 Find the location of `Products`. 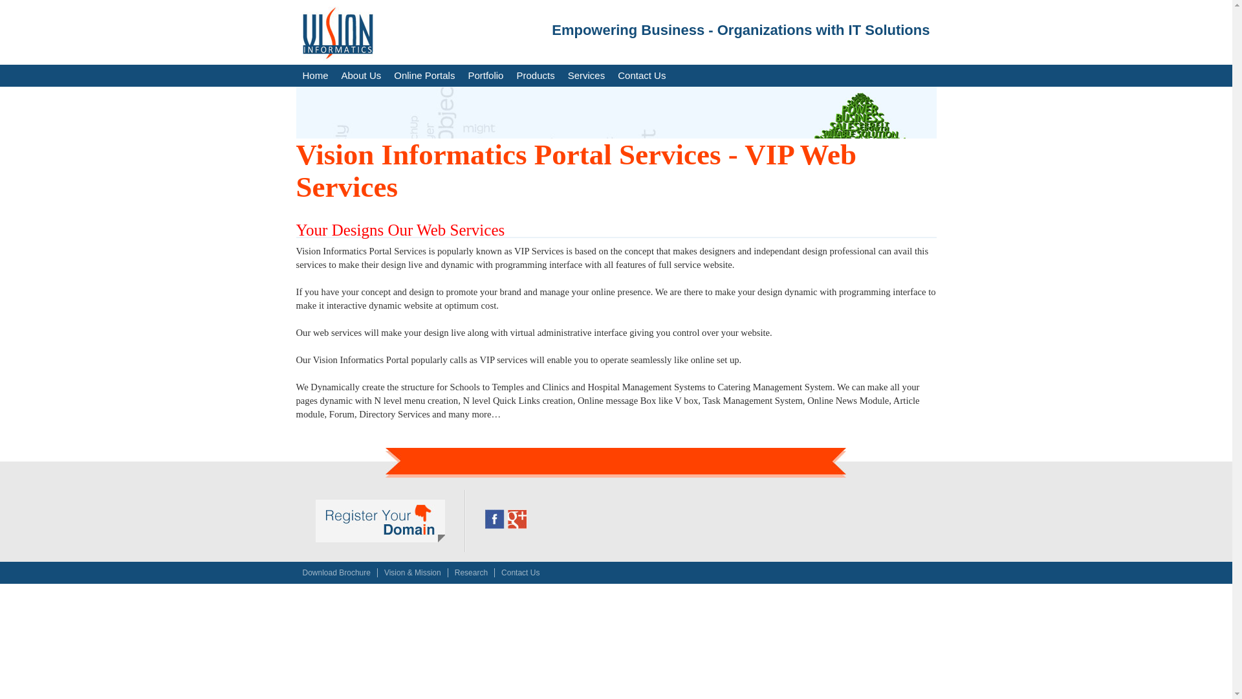

Products is located at coordinates (535, 75).